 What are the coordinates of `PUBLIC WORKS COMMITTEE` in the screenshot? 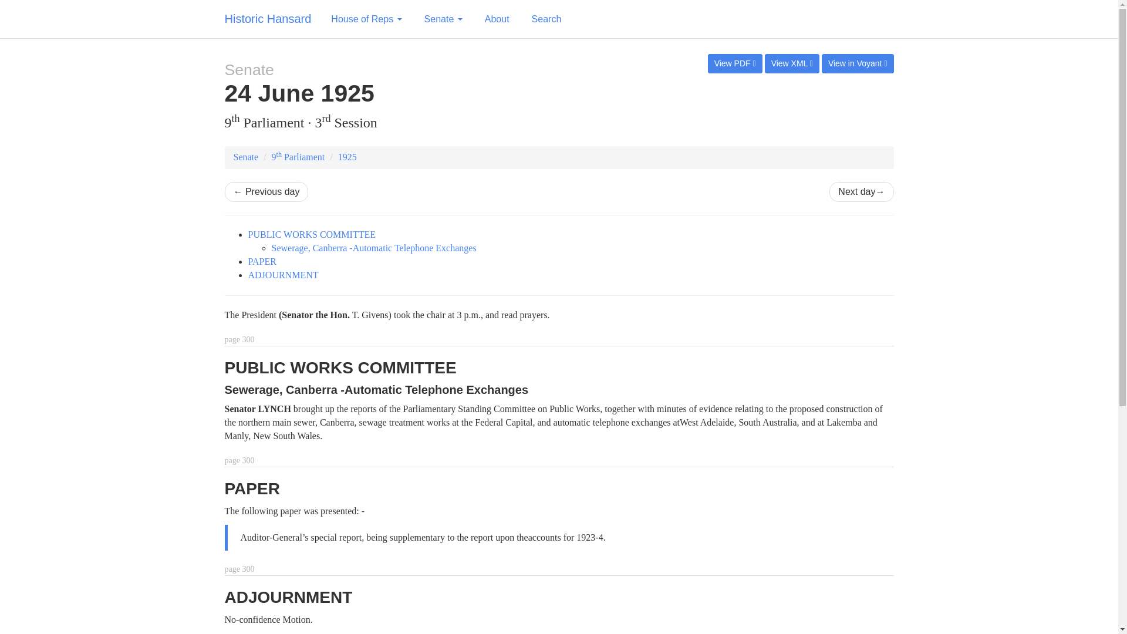 It's located at (311, 234).